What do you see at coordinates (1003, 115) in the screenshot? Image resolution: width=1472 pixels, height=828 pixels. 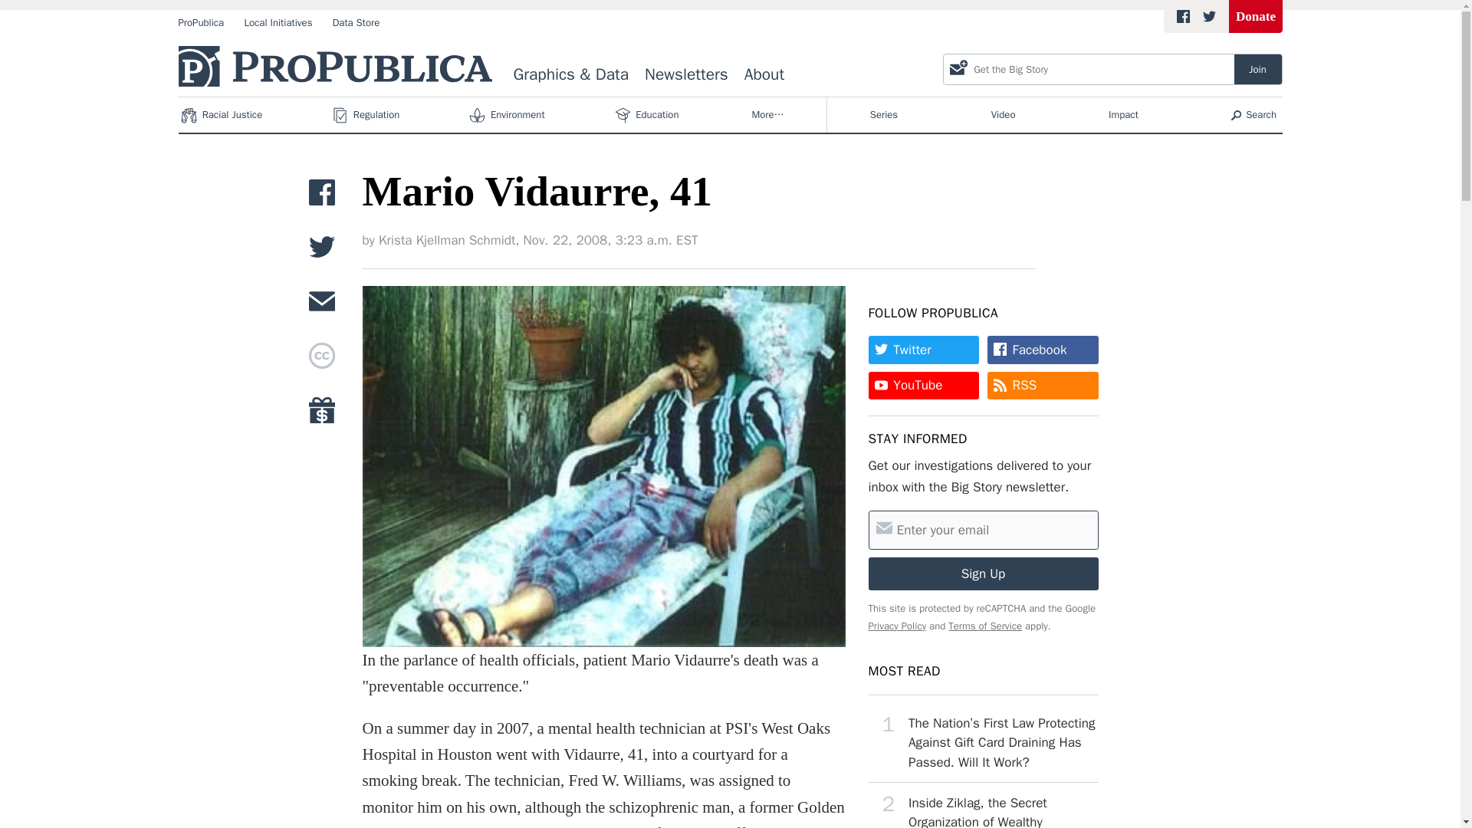 I see `Video` at bounding box center [1003, 115].